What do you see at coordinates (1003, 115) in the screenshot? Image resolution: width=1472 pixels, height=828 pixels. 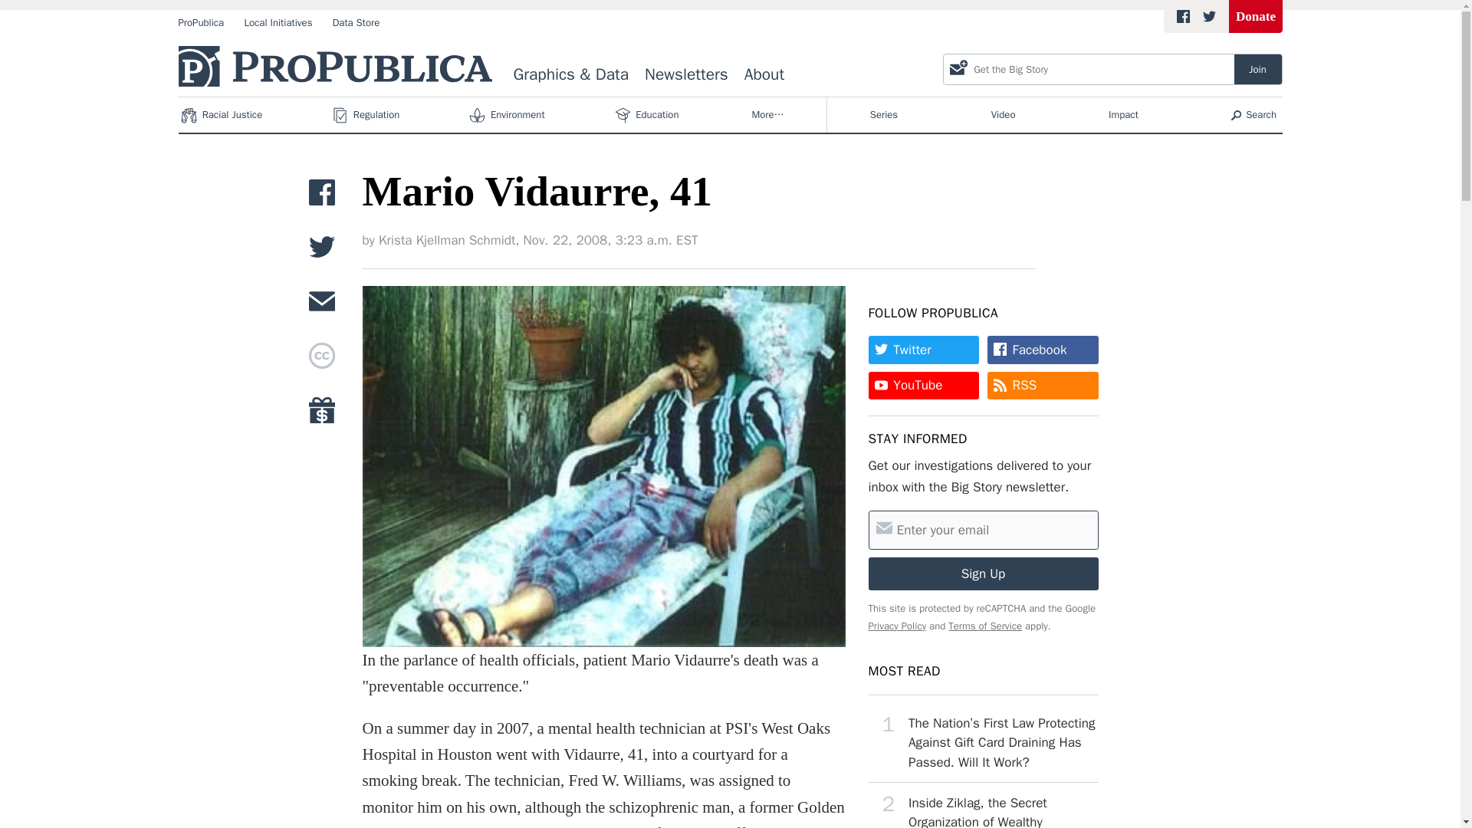 I see `Video` at bounding box center [1003, 115].